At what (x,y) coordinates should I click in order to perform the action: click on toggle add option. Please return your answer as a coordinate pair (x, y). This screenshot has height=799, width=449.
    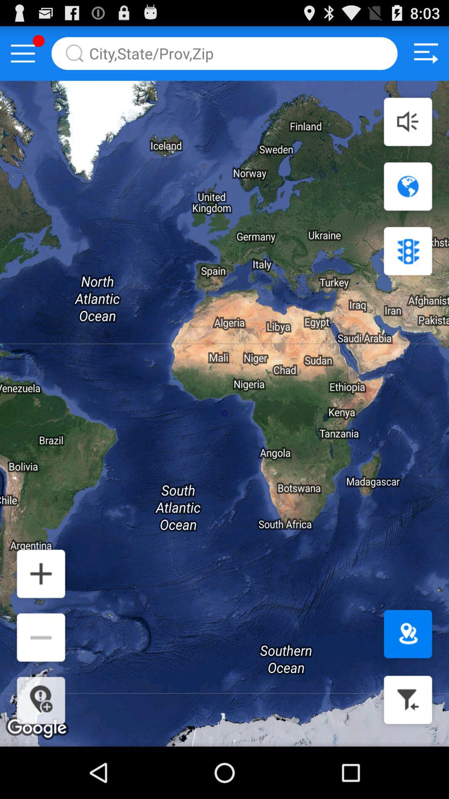
    Looking at the image, I should click on (41, 573).